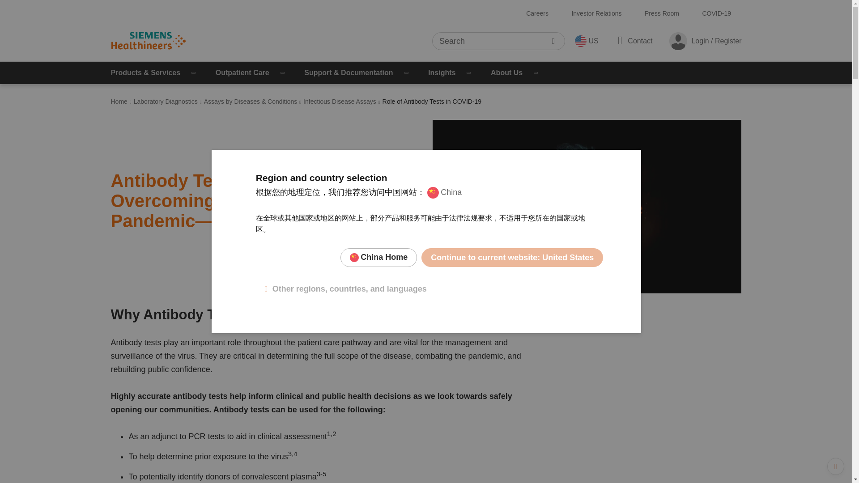 The image size is (859, 483). What do you see at coordinates (512, 258) in the screenshot?
I see `Continue to current website: United States` at bounding box center [512, 258].